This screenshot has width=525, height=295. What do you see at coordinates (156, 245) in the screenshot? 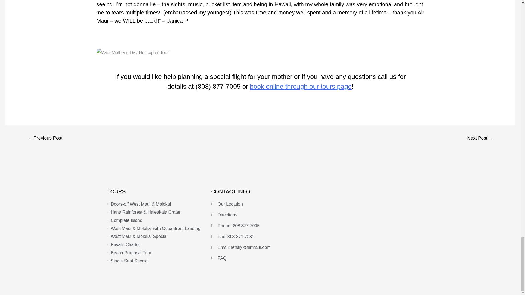
I see `Private Charter` at bounding box center [156, 245].